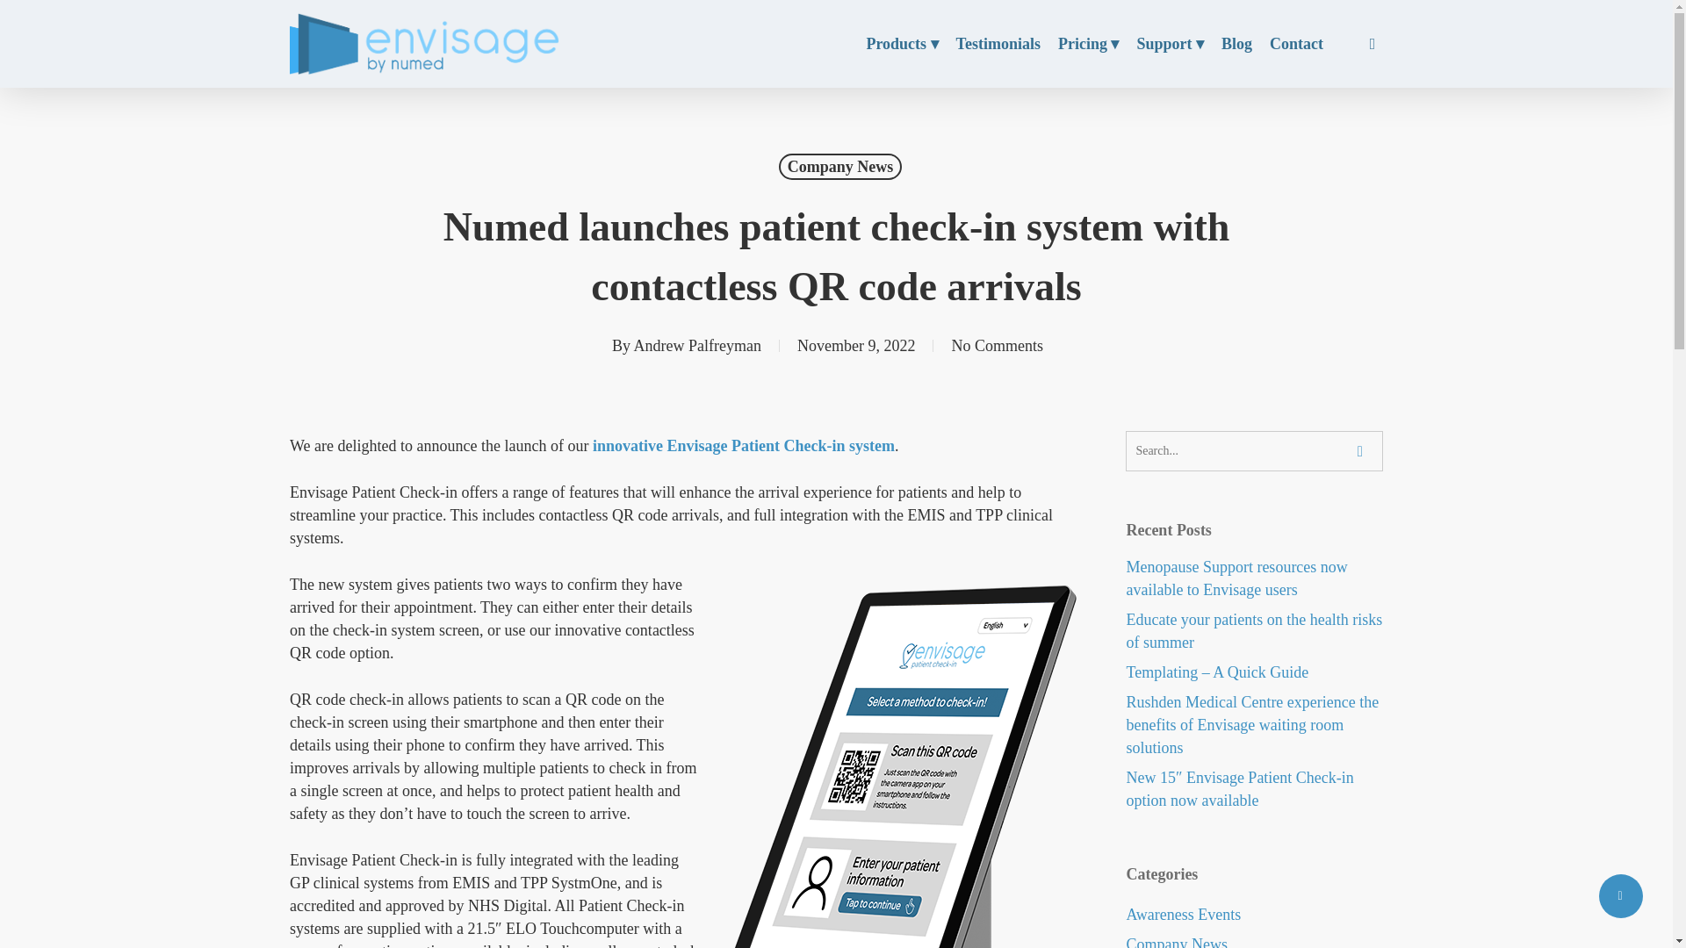 This screenshot has width=1686, height=948. Describe the element at coordinates (998, 43) in the screenshot. I see `Testimonials` at that location.